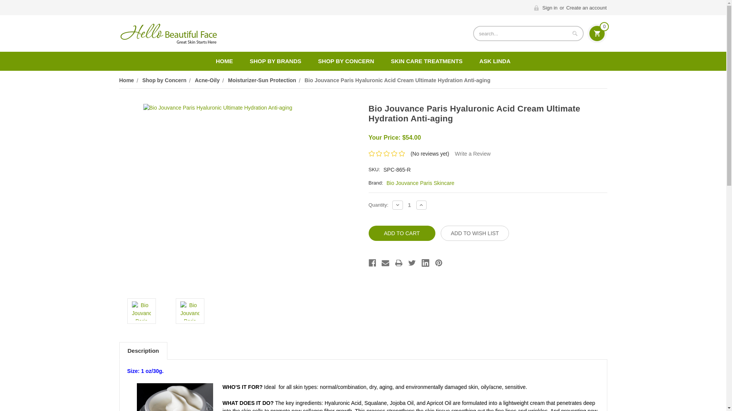 The height and width of the screenshot is (411, 732). Describe the element at coordinates (409, 205) in the screenshot. I see `1` at that location.